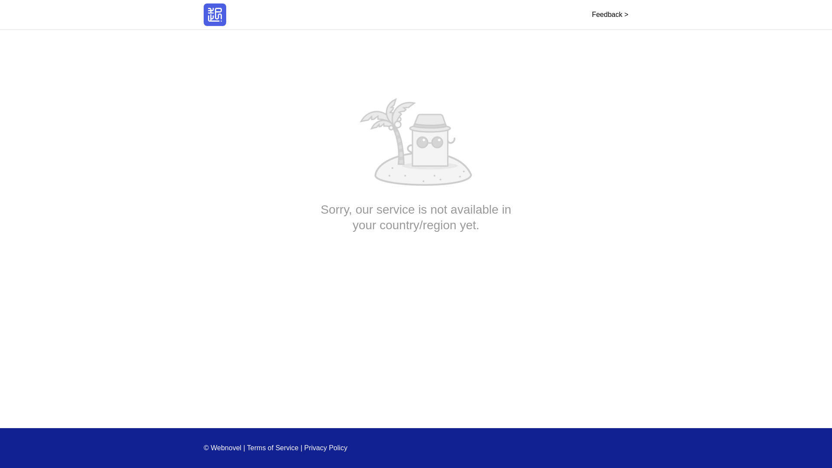 This screenshot has width=832, height=468. Describe the element at coordinates (326, 448) in the screenshot. I see `Privacy Policy` at that location.